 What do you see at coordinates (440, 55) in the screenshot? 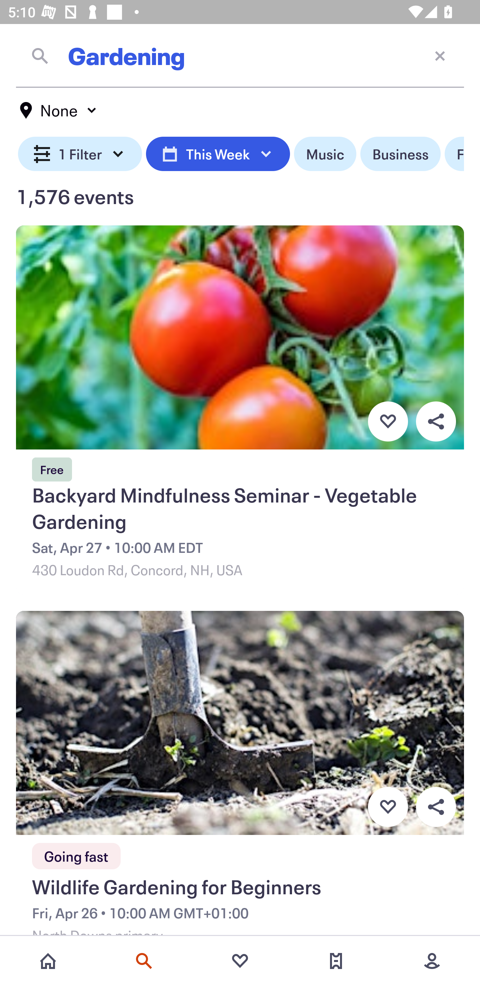
I see `Close current screen` at bounding box center [440, 55].